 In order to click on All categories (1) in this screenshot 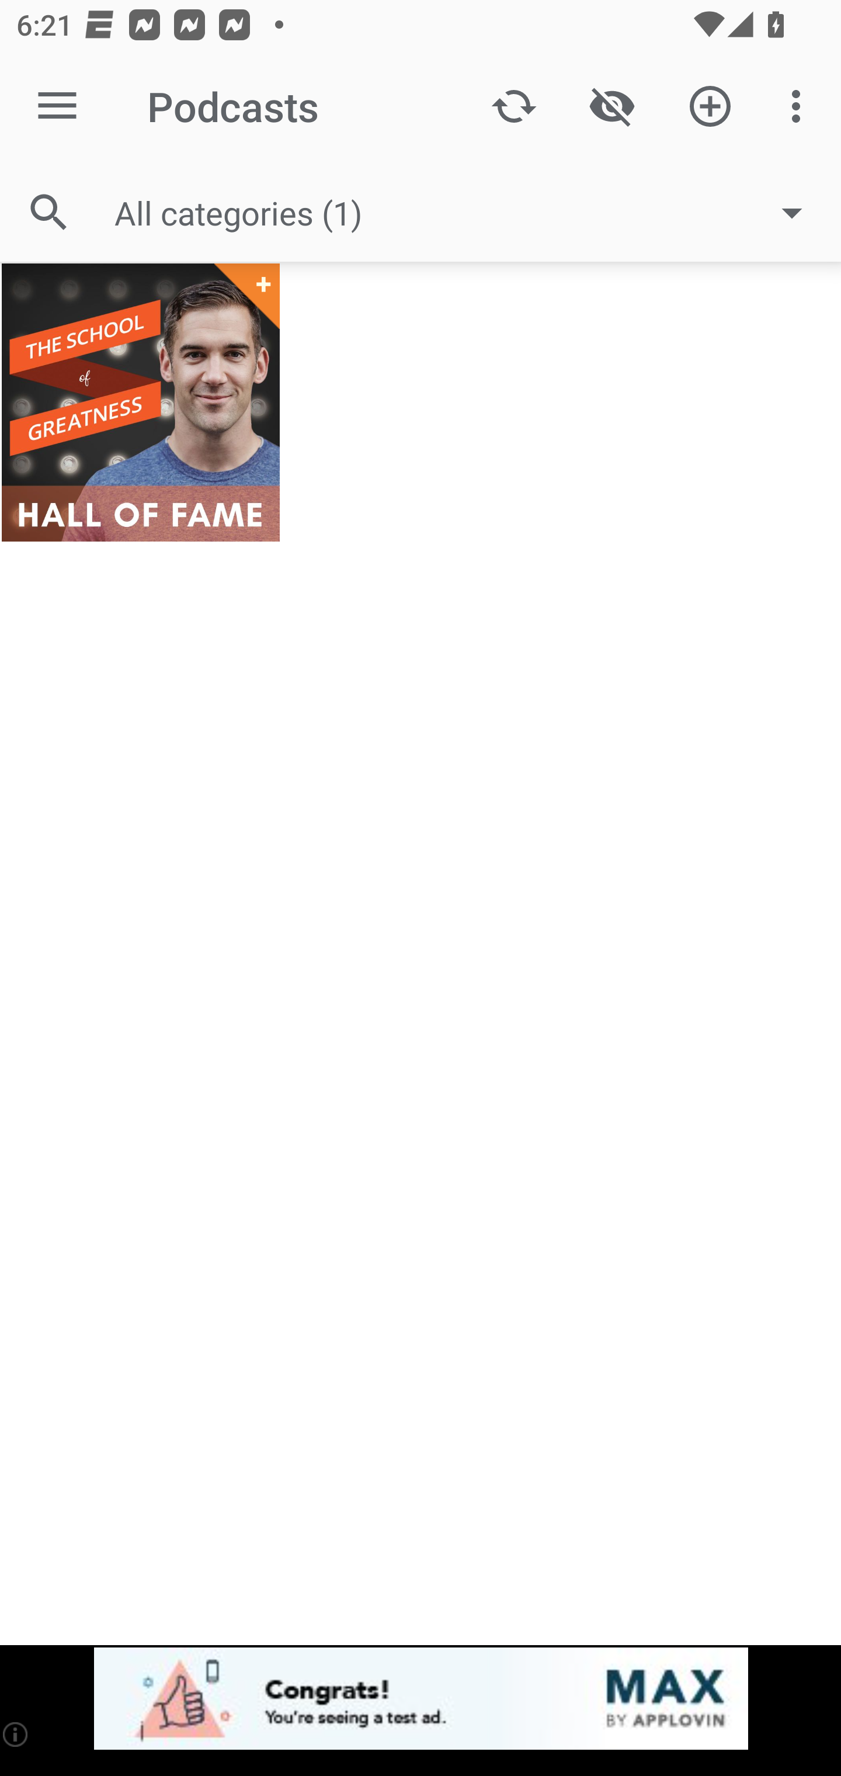, I will do `click(470, 213)`.